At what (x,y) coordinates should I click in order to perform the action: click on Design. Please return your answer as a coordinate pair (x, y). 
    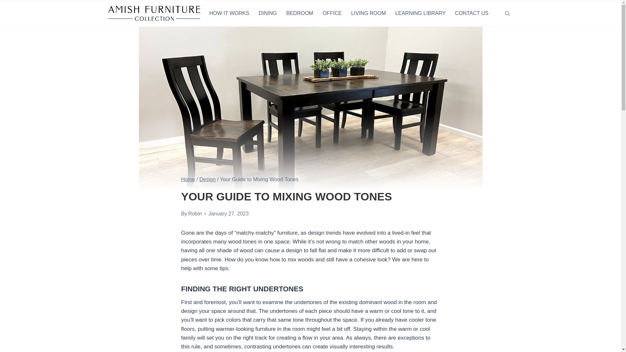
    Looking at the image, I should click on (208, 179).